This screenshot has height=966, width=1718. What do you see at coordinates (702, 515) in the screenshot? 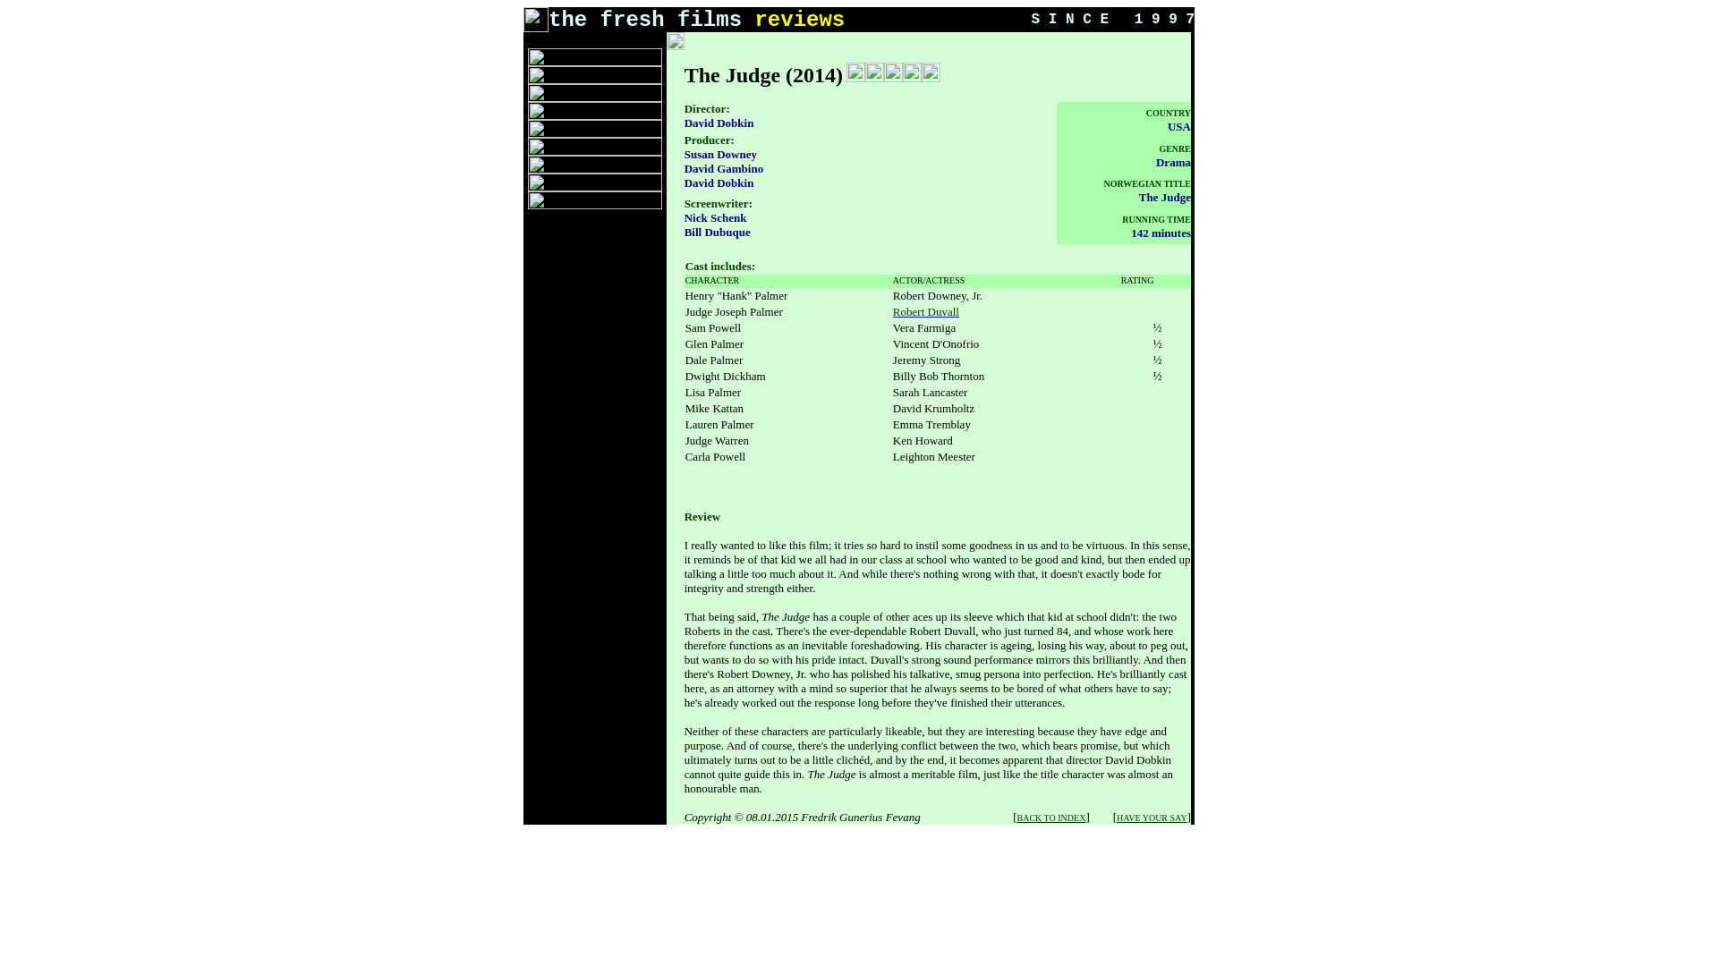
I see `Review` at bounding box center [702, 515].